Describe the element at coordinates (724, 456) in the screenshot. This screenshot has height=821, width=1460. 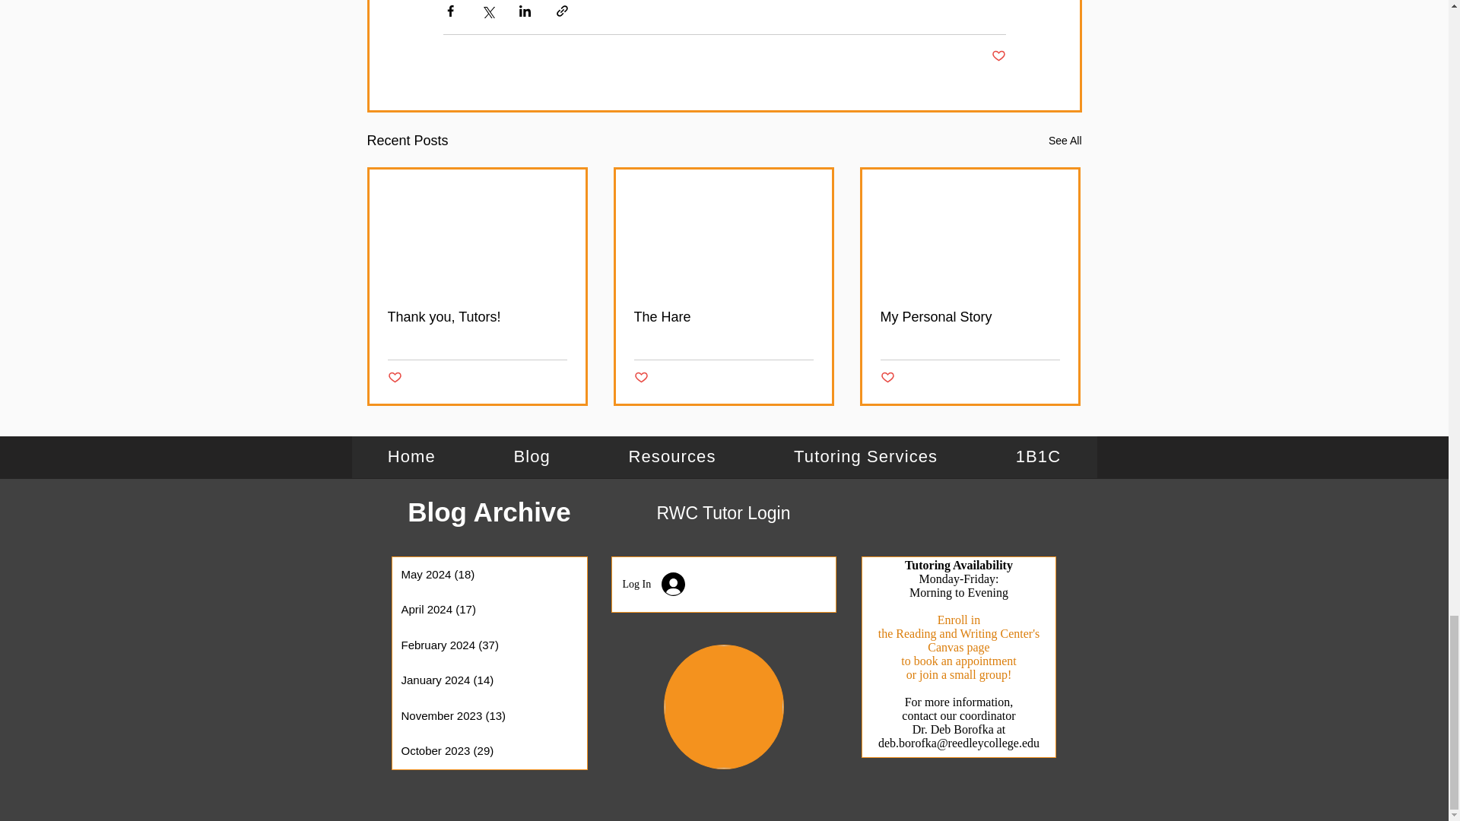
I see `Home` at that location.